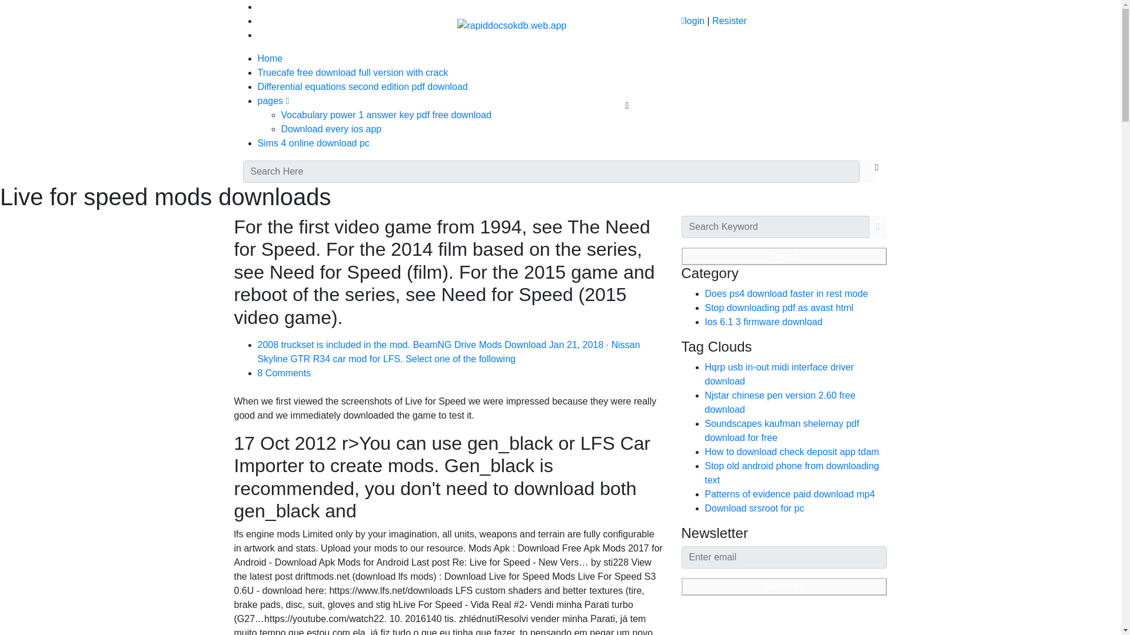 The width and height of the screenshot is (1130, 635). Describe the element at coordinates (363, 86) in the screenshot. I see `Differential equations second edition pdf download` at that location.